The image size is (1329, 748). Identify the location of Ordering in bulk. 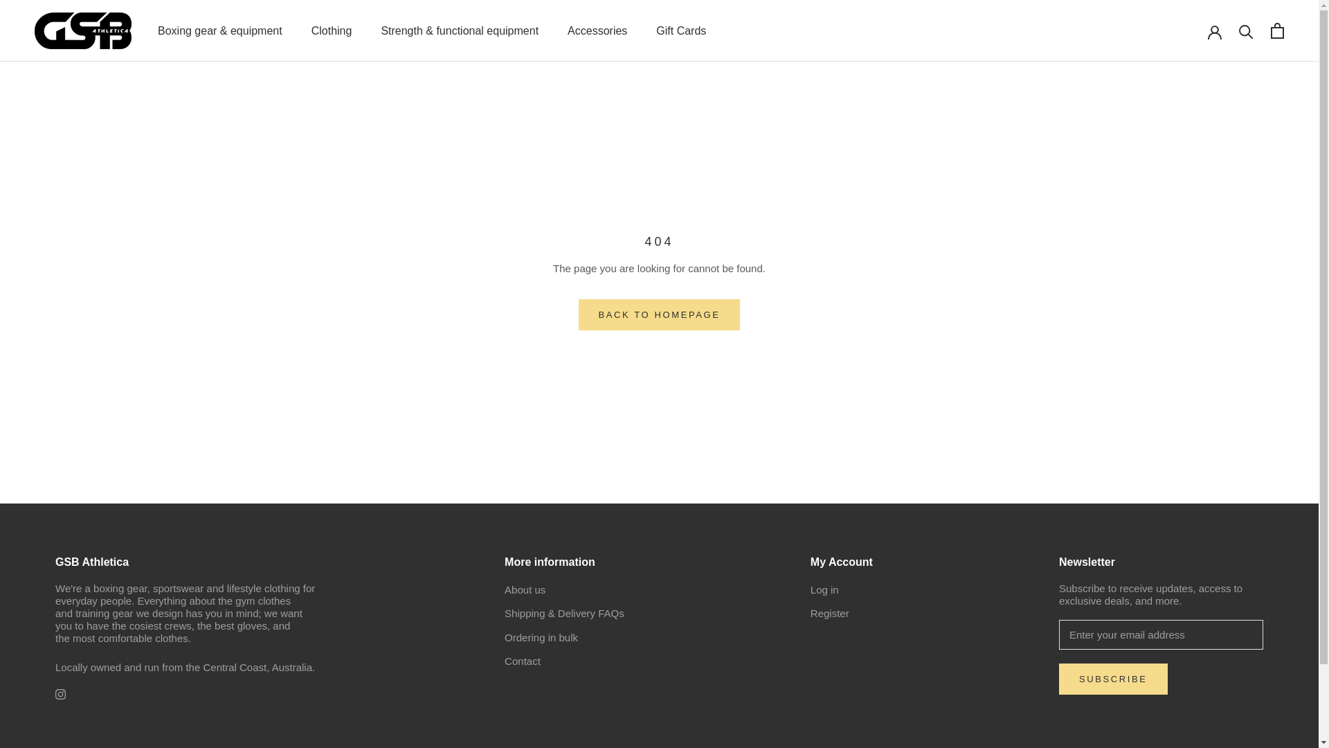
(565, 639).